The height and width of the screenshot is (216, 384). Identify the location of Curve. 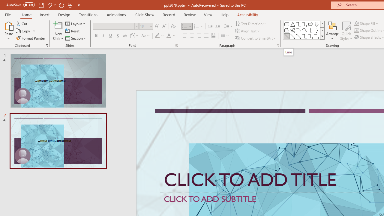
(305, 30).